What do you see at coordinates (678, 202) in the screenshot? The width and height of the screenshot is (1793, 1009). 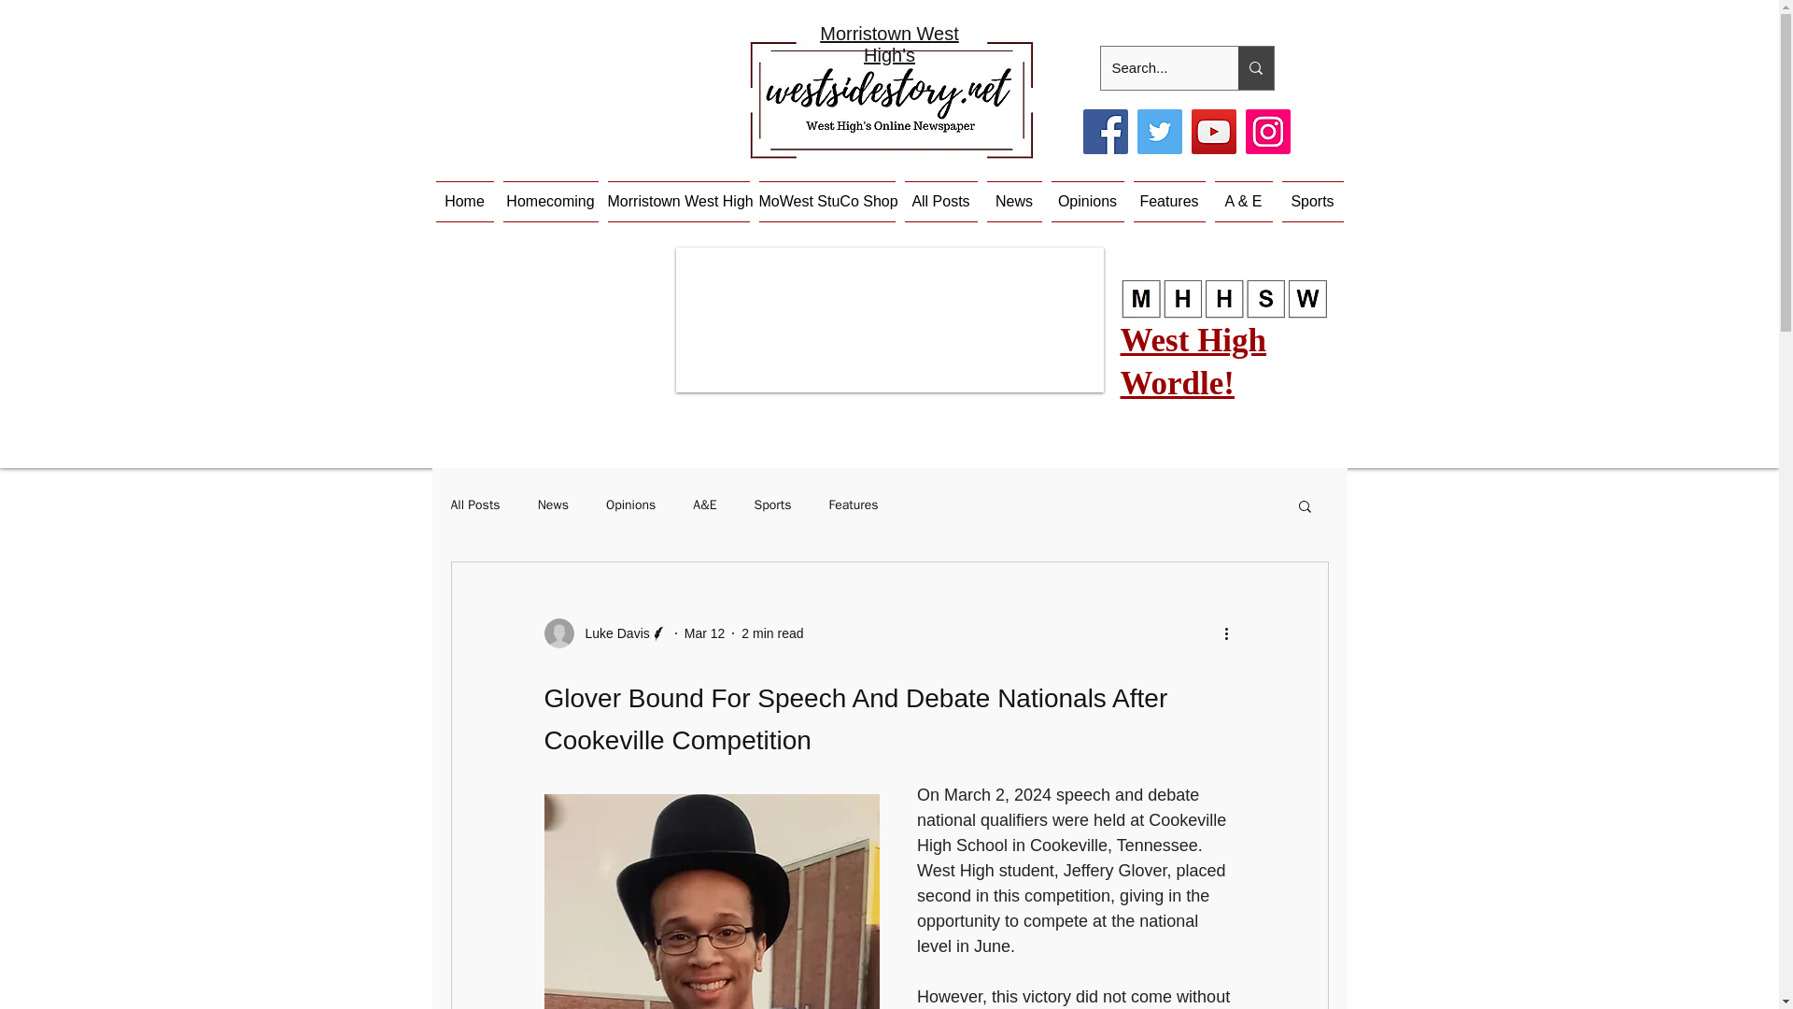 I see `Morristown West High` at bounding box center [678, 202].